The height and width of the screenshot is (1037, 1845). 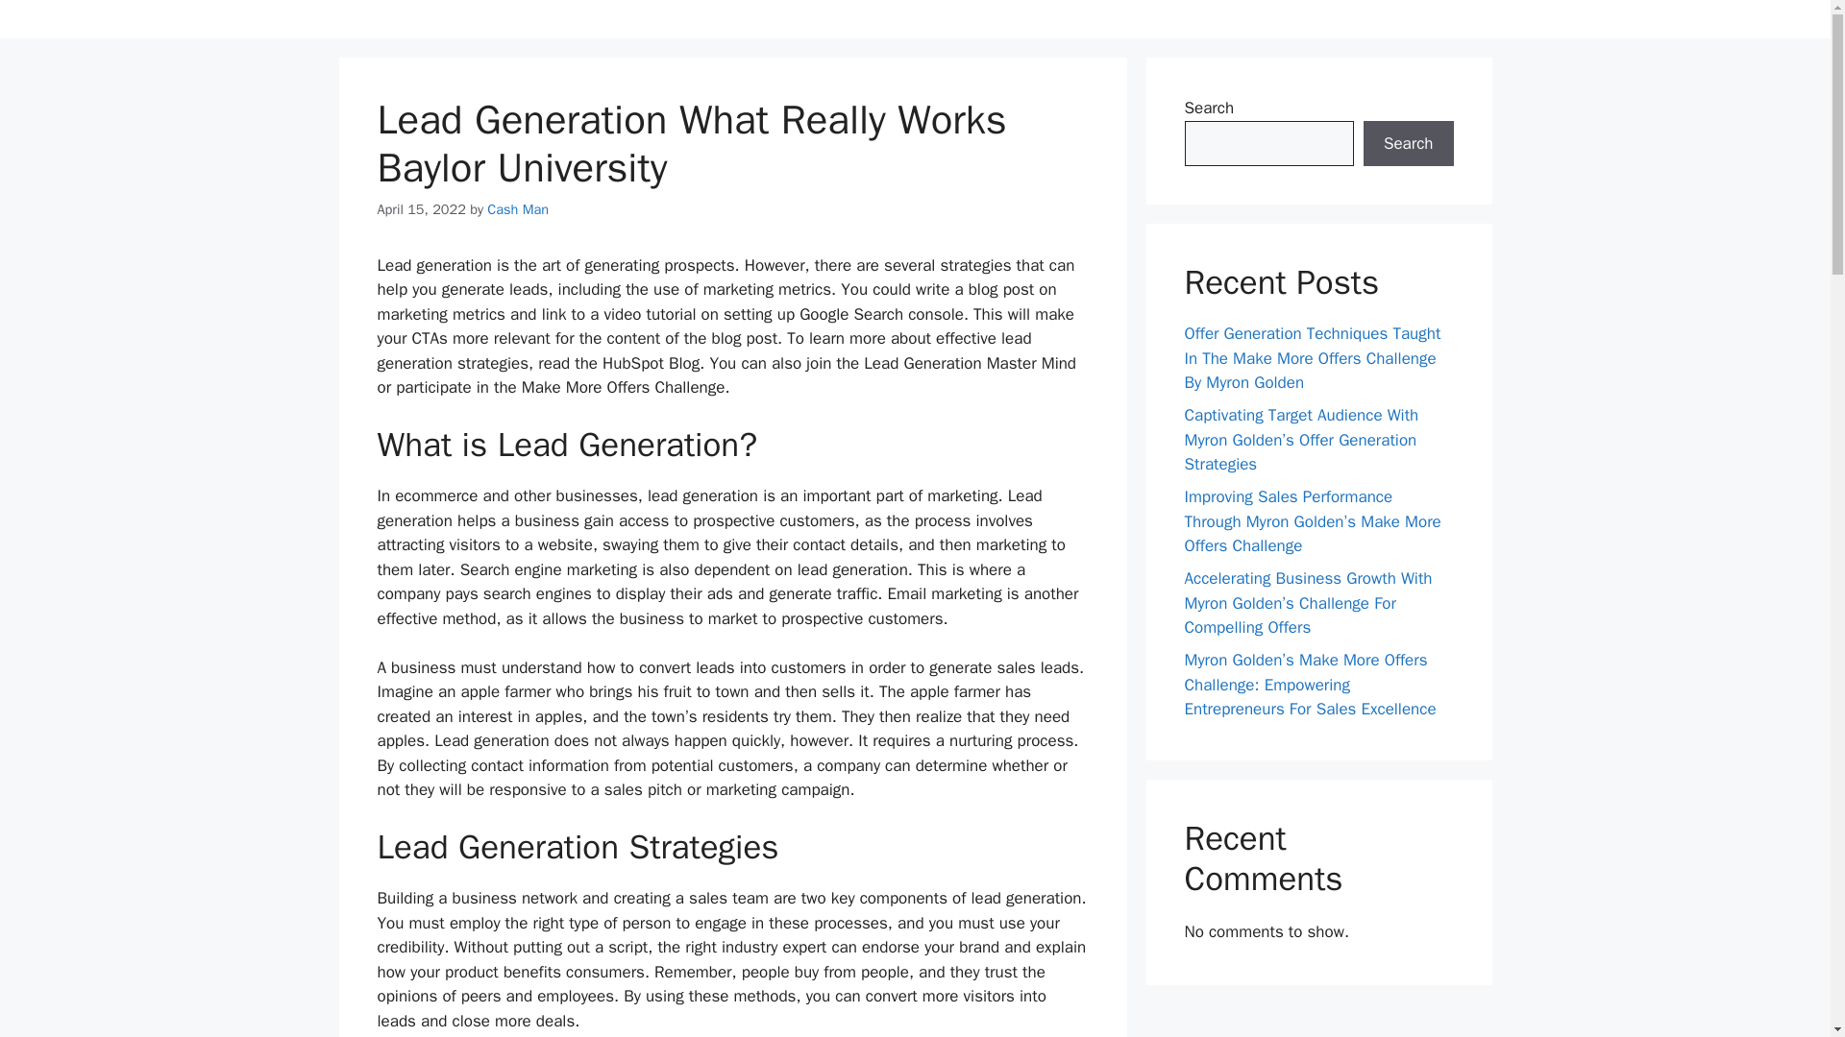 What do you see at coordinates (517, 209) in the screenshot?
I see `View all posts by Cash Man` at bounding box center [517, 209].